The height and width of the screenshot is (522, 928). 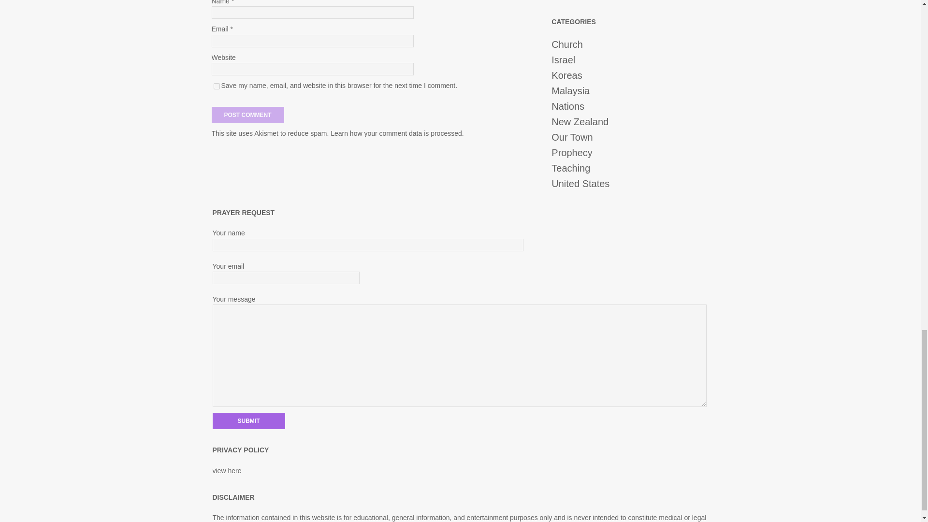 I want to click on yes, so click(x=217, y=86).